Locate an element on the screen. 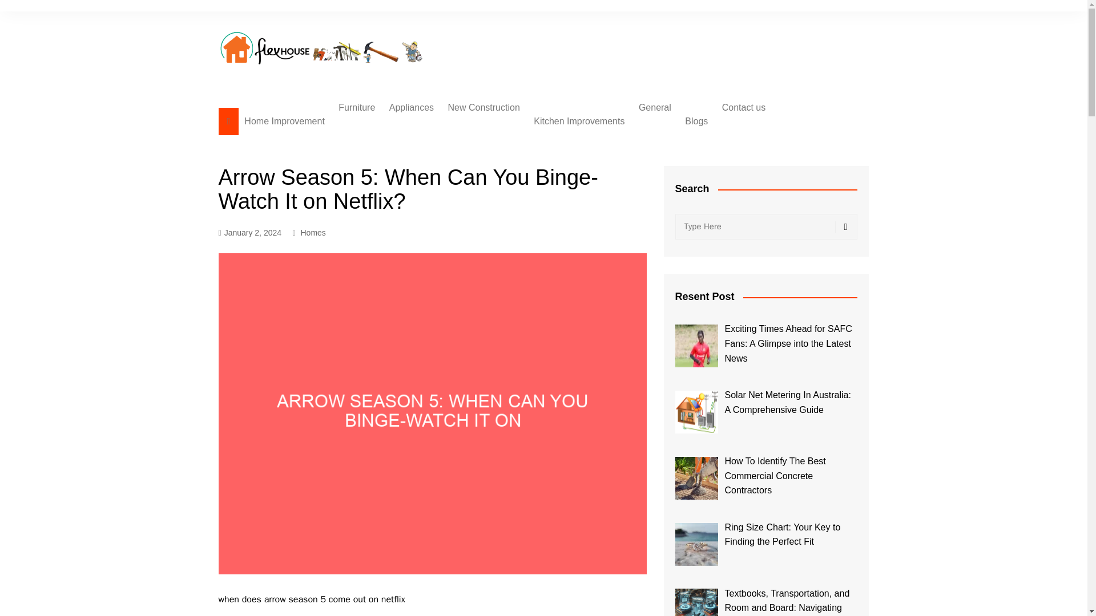 Image resolution: width=1096 pixels, height=616 pixels. Landscaper is located at coordinates (505, 224).